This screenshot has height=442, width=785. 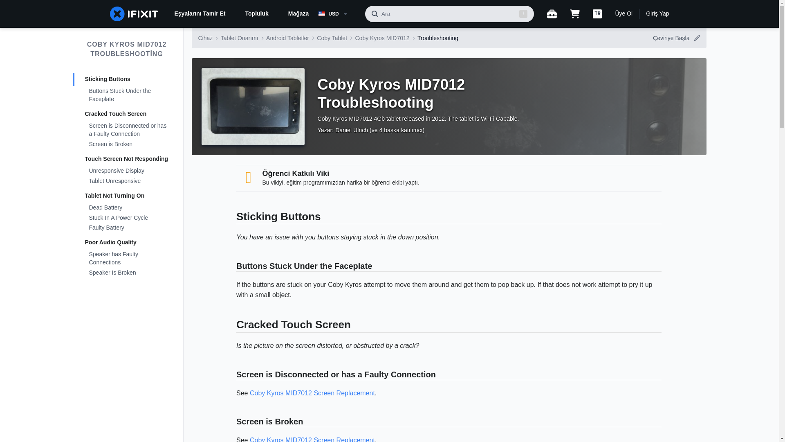 What do you see at coordinates (127, 208) in the screenshot?
I see `Dead Battery` at bounding box center [127, 208].